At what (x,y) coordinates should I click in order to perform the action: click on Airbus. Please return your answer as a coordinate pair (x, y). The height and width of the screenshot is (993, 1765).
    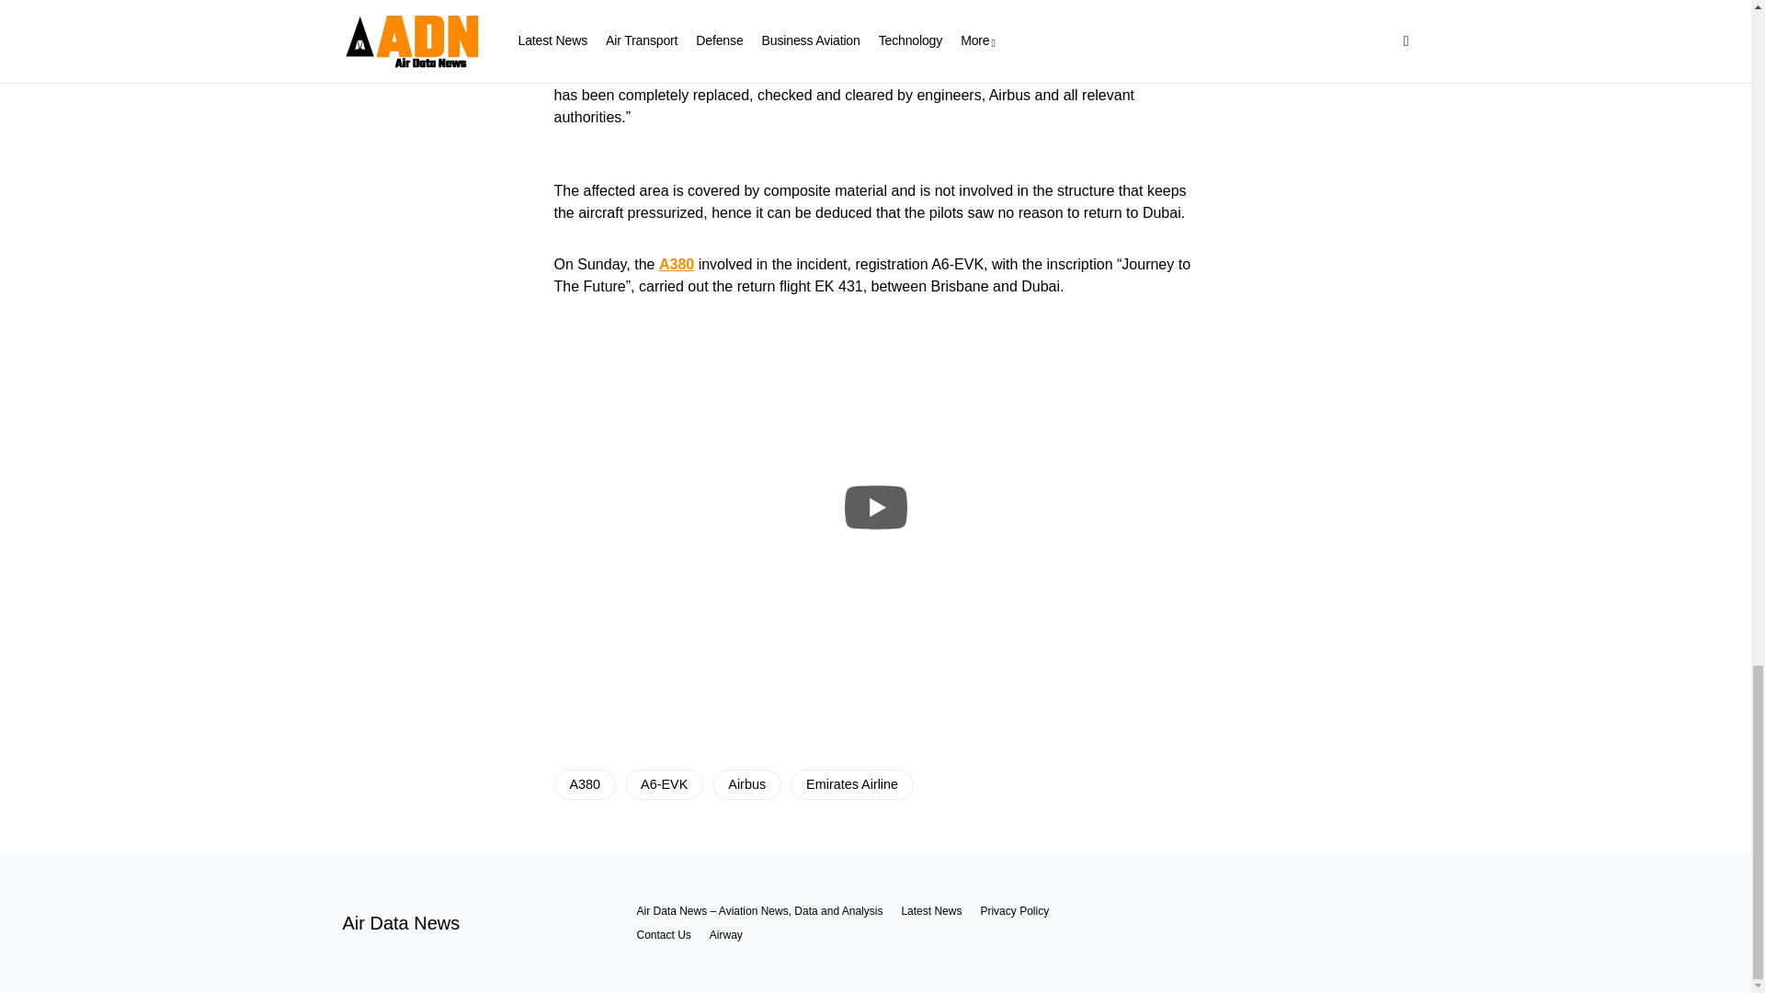
    Looking at the image, I should click on (746, 784).